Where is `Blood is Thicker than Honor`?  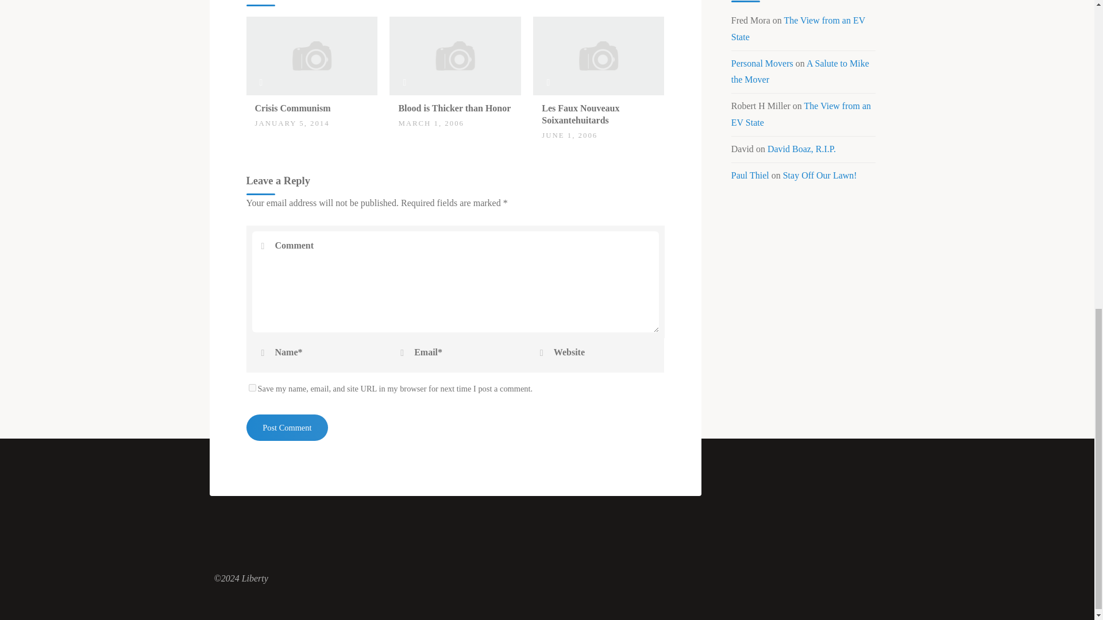 Blood is Thicker than Honor is located at coordinates (455, 55).